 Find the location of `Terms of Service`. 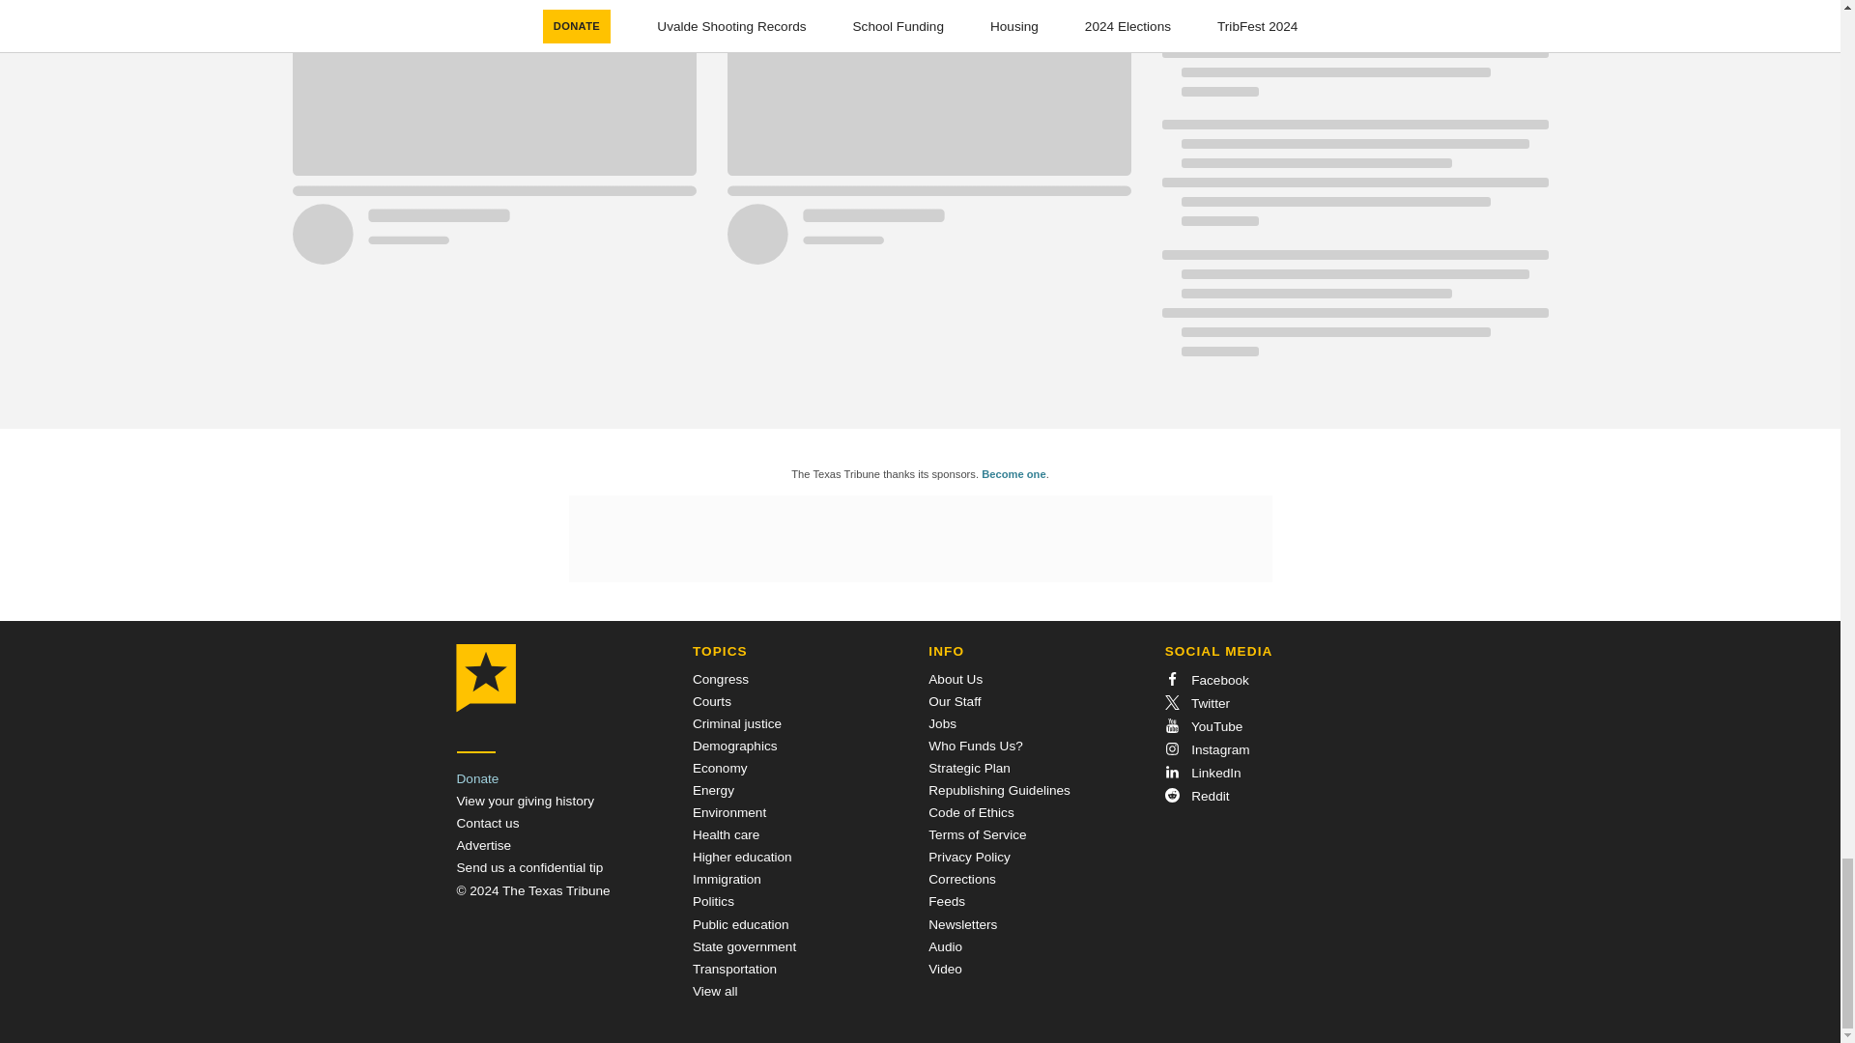

Terms of Service is located at coordinates (977, 834).